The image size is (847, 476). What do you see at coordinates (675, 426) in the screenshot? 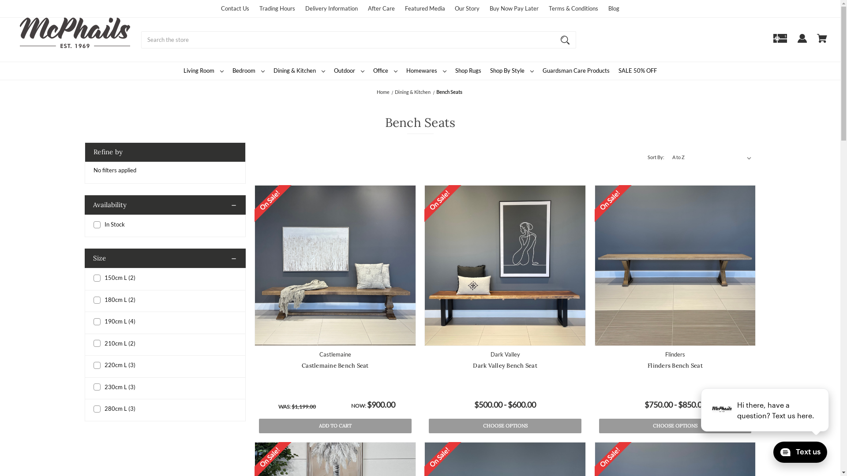
I see `CHOOSE OPTIONS` at bounding box center [675, 426].